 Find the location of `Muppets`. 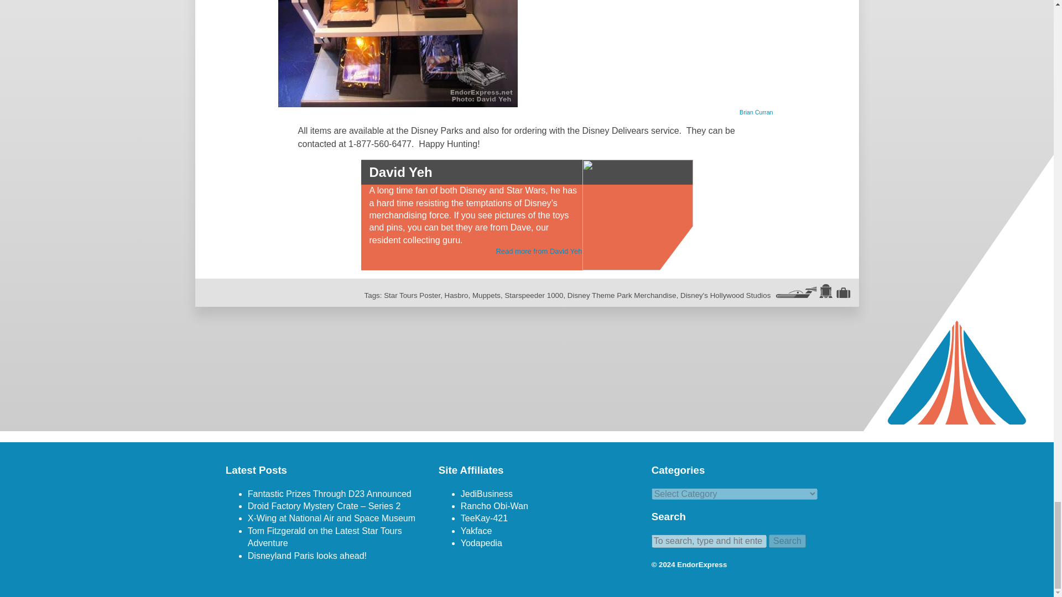

Muppets is located at coordinates (486, 295).